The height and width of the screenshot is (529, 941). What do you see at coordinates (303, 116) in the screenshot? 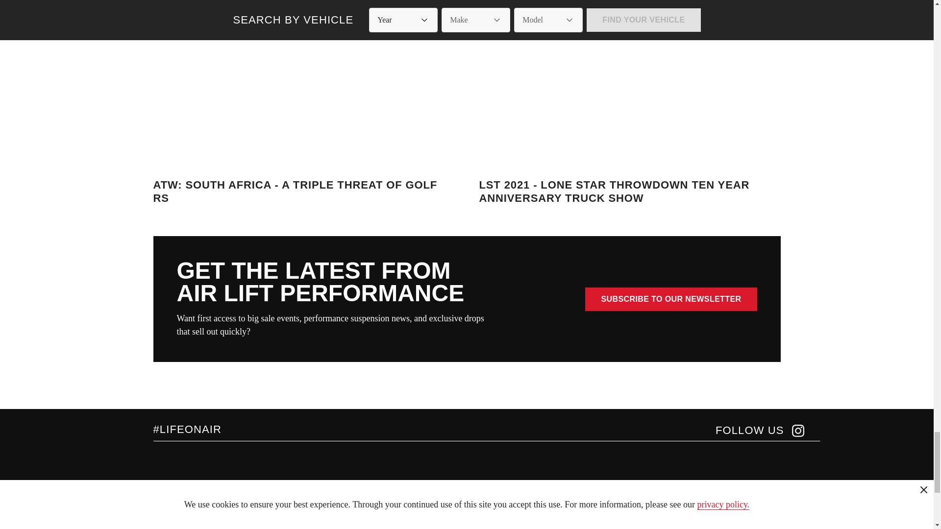
I see `ATW: SOUTH AFRICA - A TRIPLE THREAT OF GOLF RS` at bounding box center [303, 116].